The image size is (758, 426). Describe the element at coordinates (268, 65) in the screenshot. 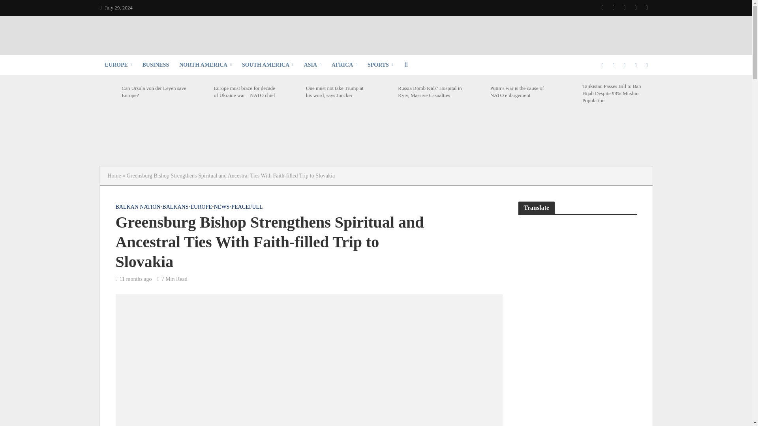

I see `SOUTH AMERICA` at that location.